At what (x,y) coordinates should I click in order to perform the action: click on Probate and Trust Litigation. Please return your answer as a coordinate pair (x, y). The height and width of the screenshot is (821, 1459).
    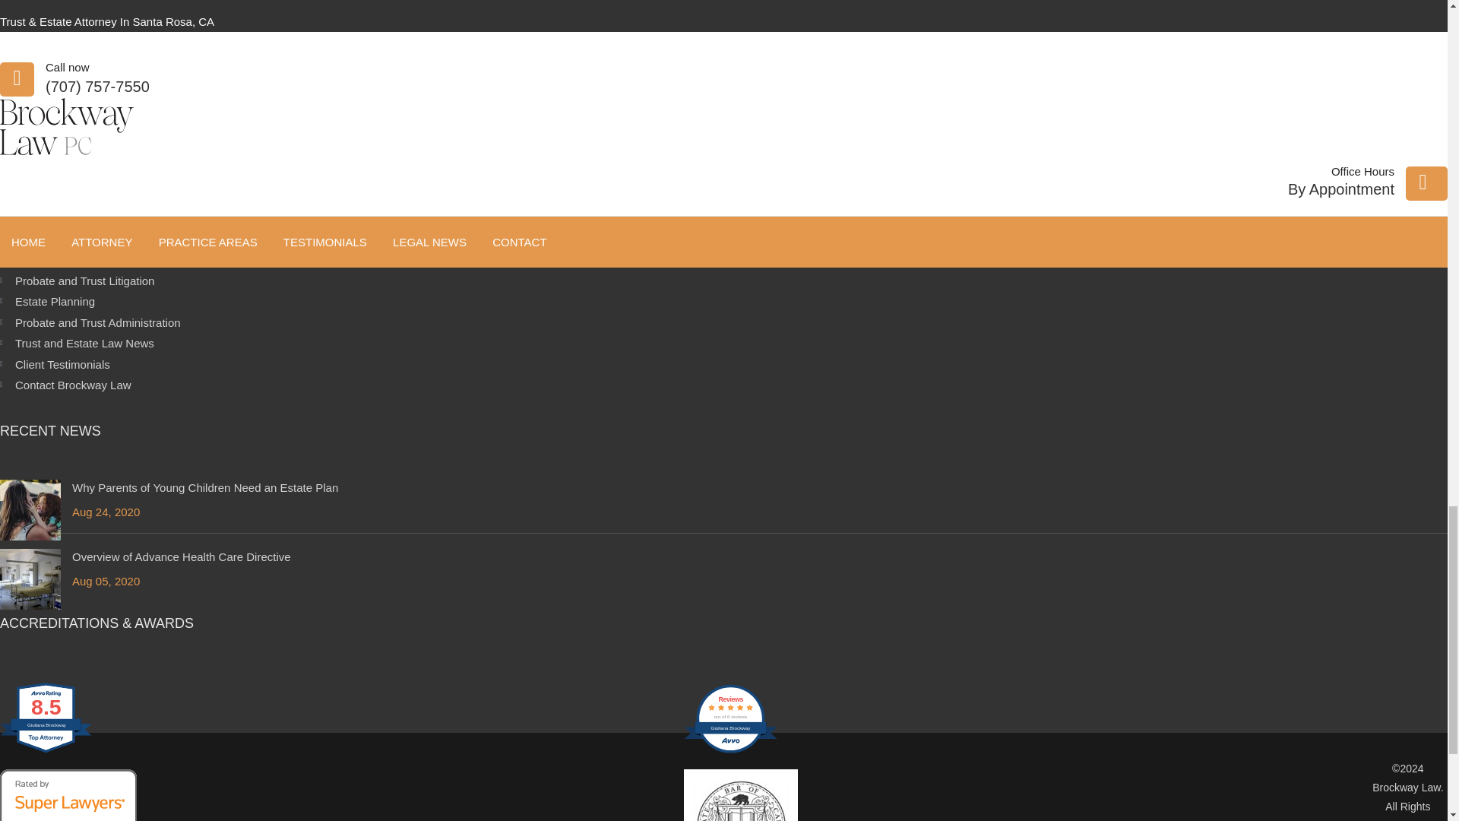
    Looking at the image, I should click on (84, 281).